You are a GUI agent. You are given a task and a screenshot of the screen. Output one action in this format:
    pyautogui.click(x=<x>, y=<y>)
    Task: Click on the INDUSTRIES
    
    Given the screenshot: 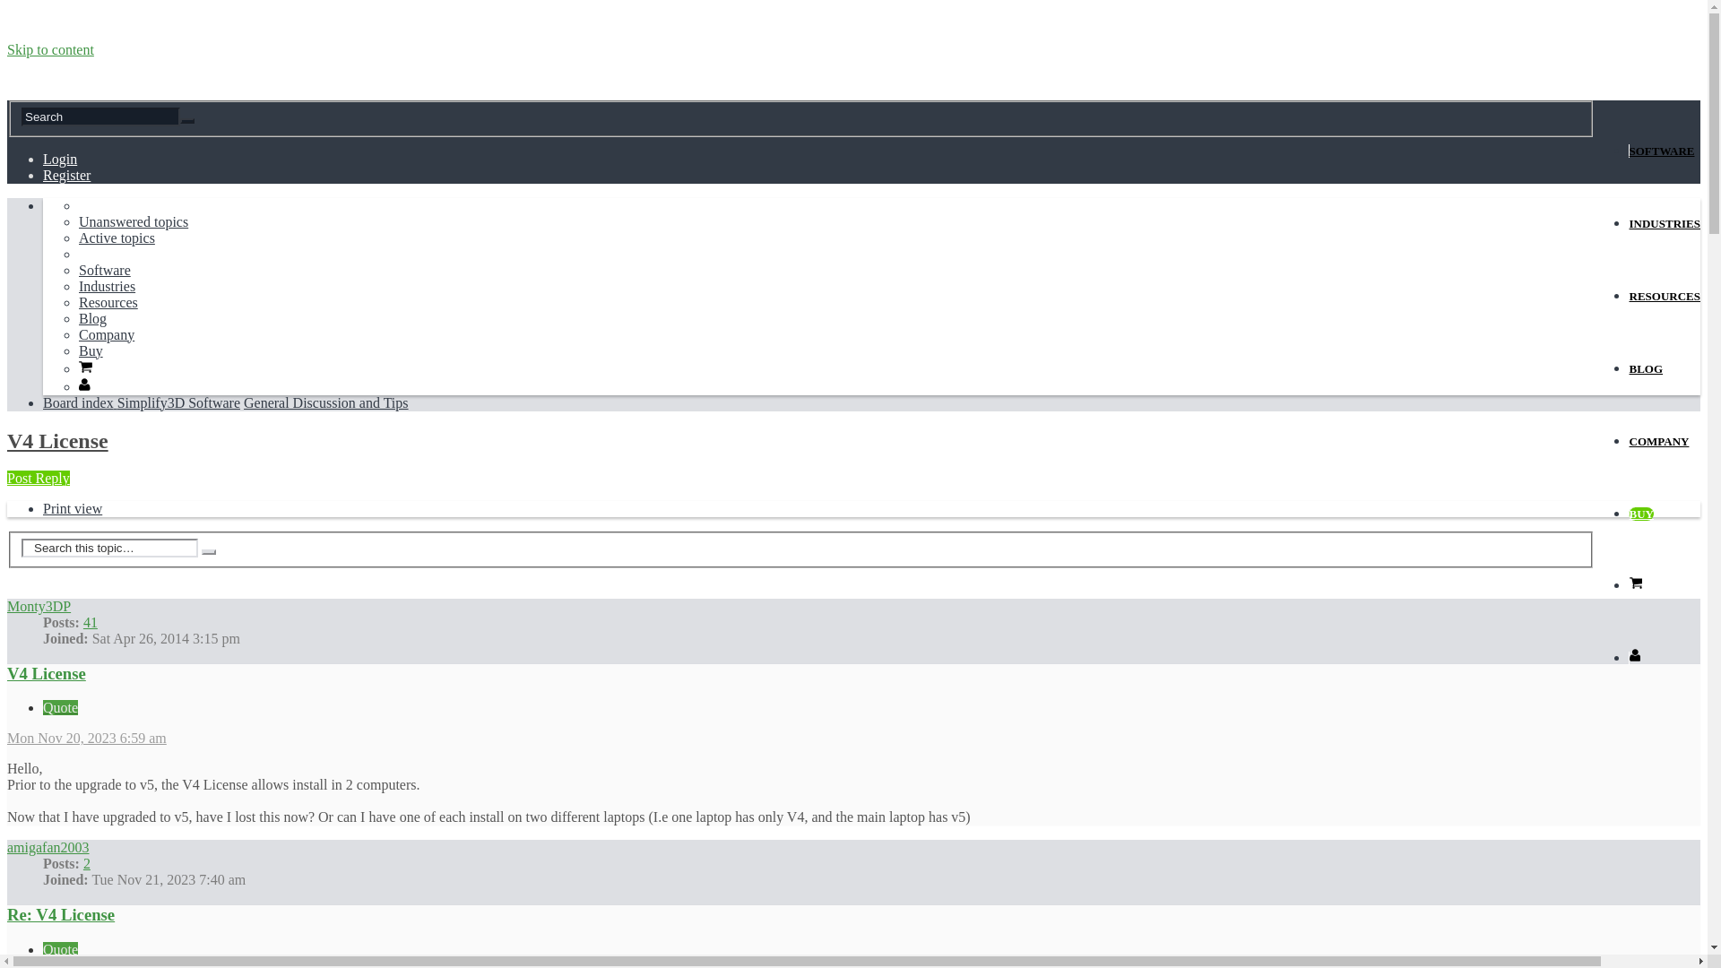 What is the action you would take?
    pyautogui.click(x=1664, y=223)
    